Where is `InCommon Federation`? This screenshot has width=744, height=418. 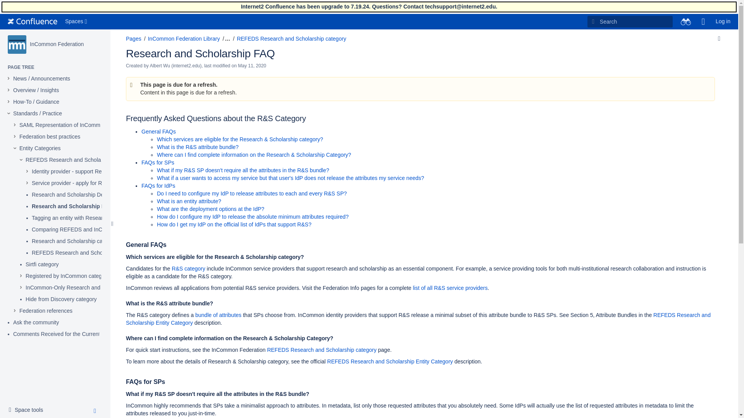
InCommon Federation is located at coordinates (57, 44).